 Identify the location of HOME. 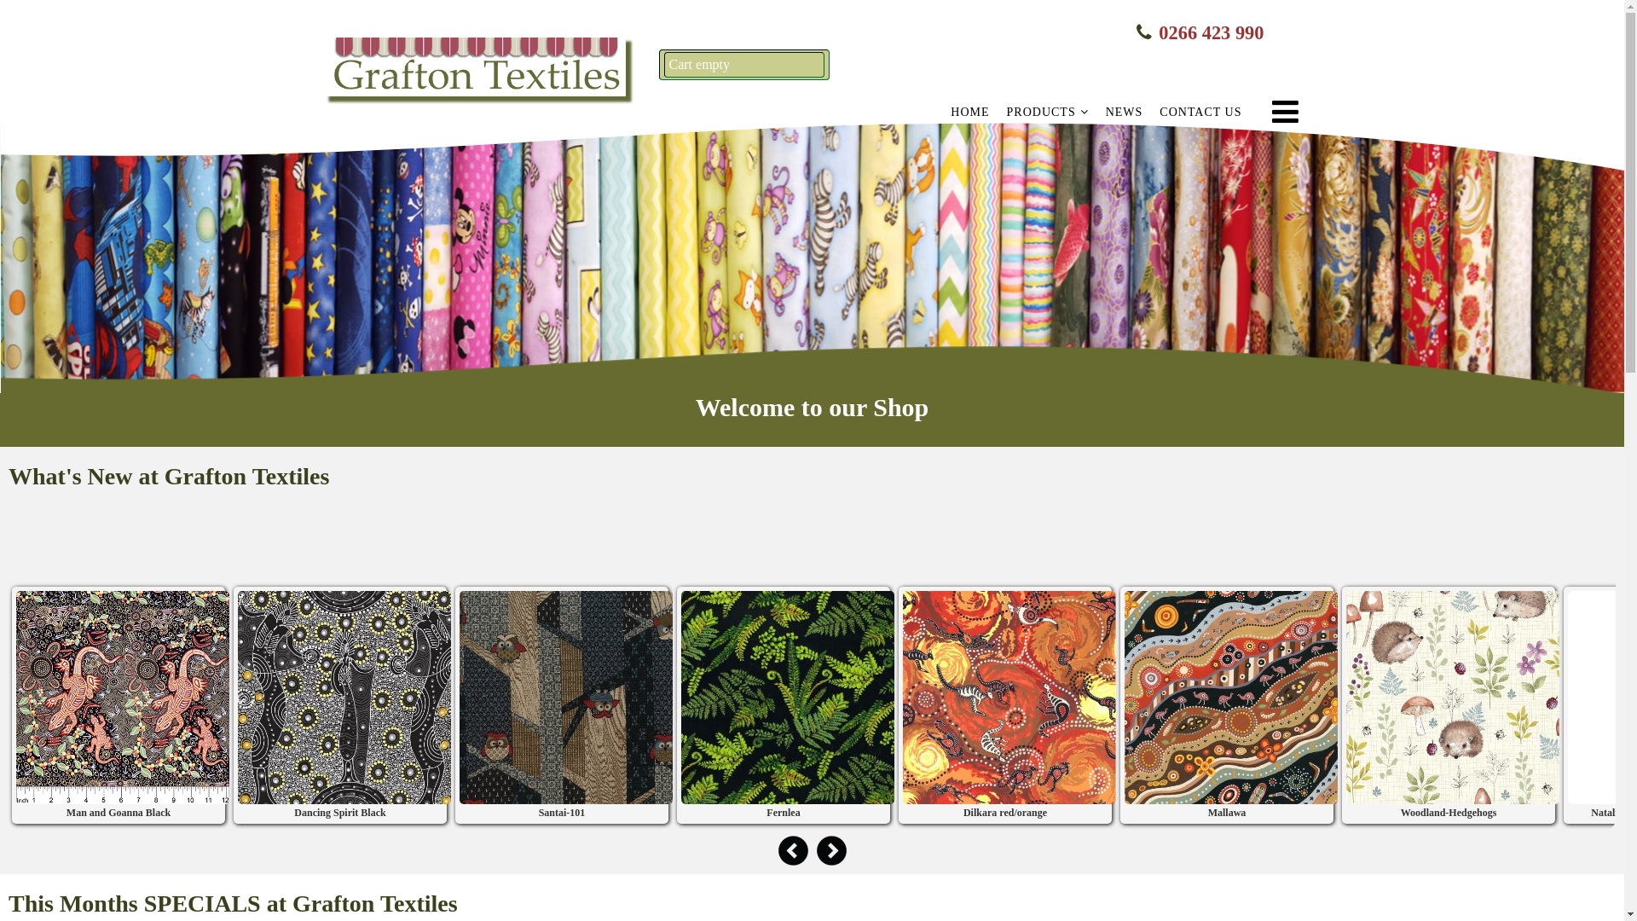
(970, 114).